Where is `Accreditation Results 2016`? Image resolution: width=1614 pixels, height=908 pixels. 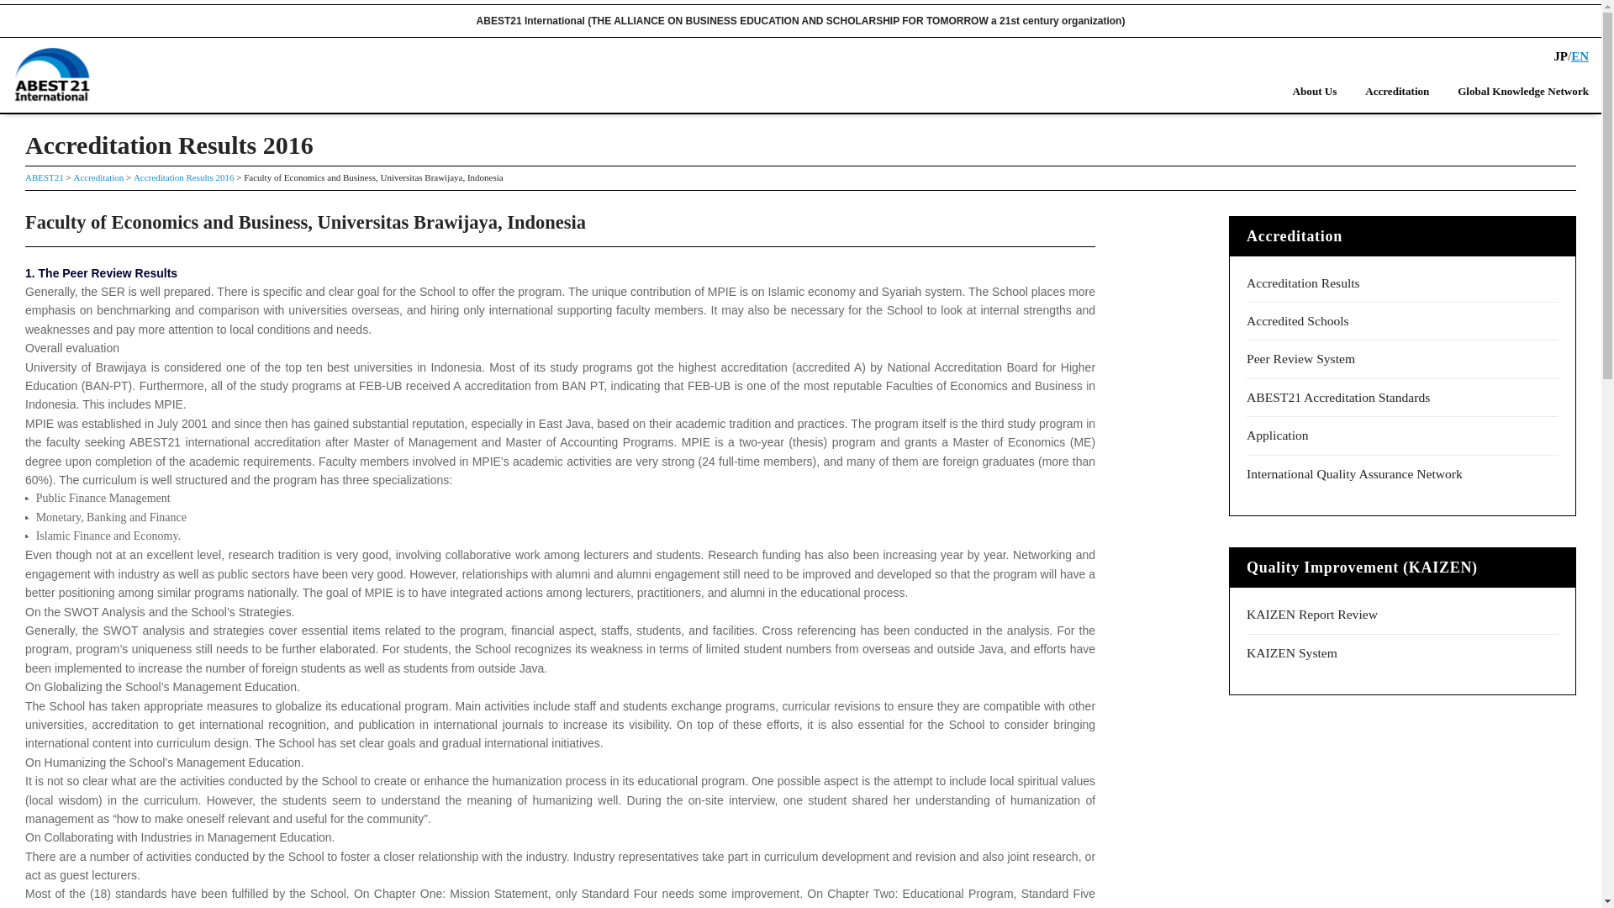
Accreditation Results 2016 is located at coordinates (183, 177).